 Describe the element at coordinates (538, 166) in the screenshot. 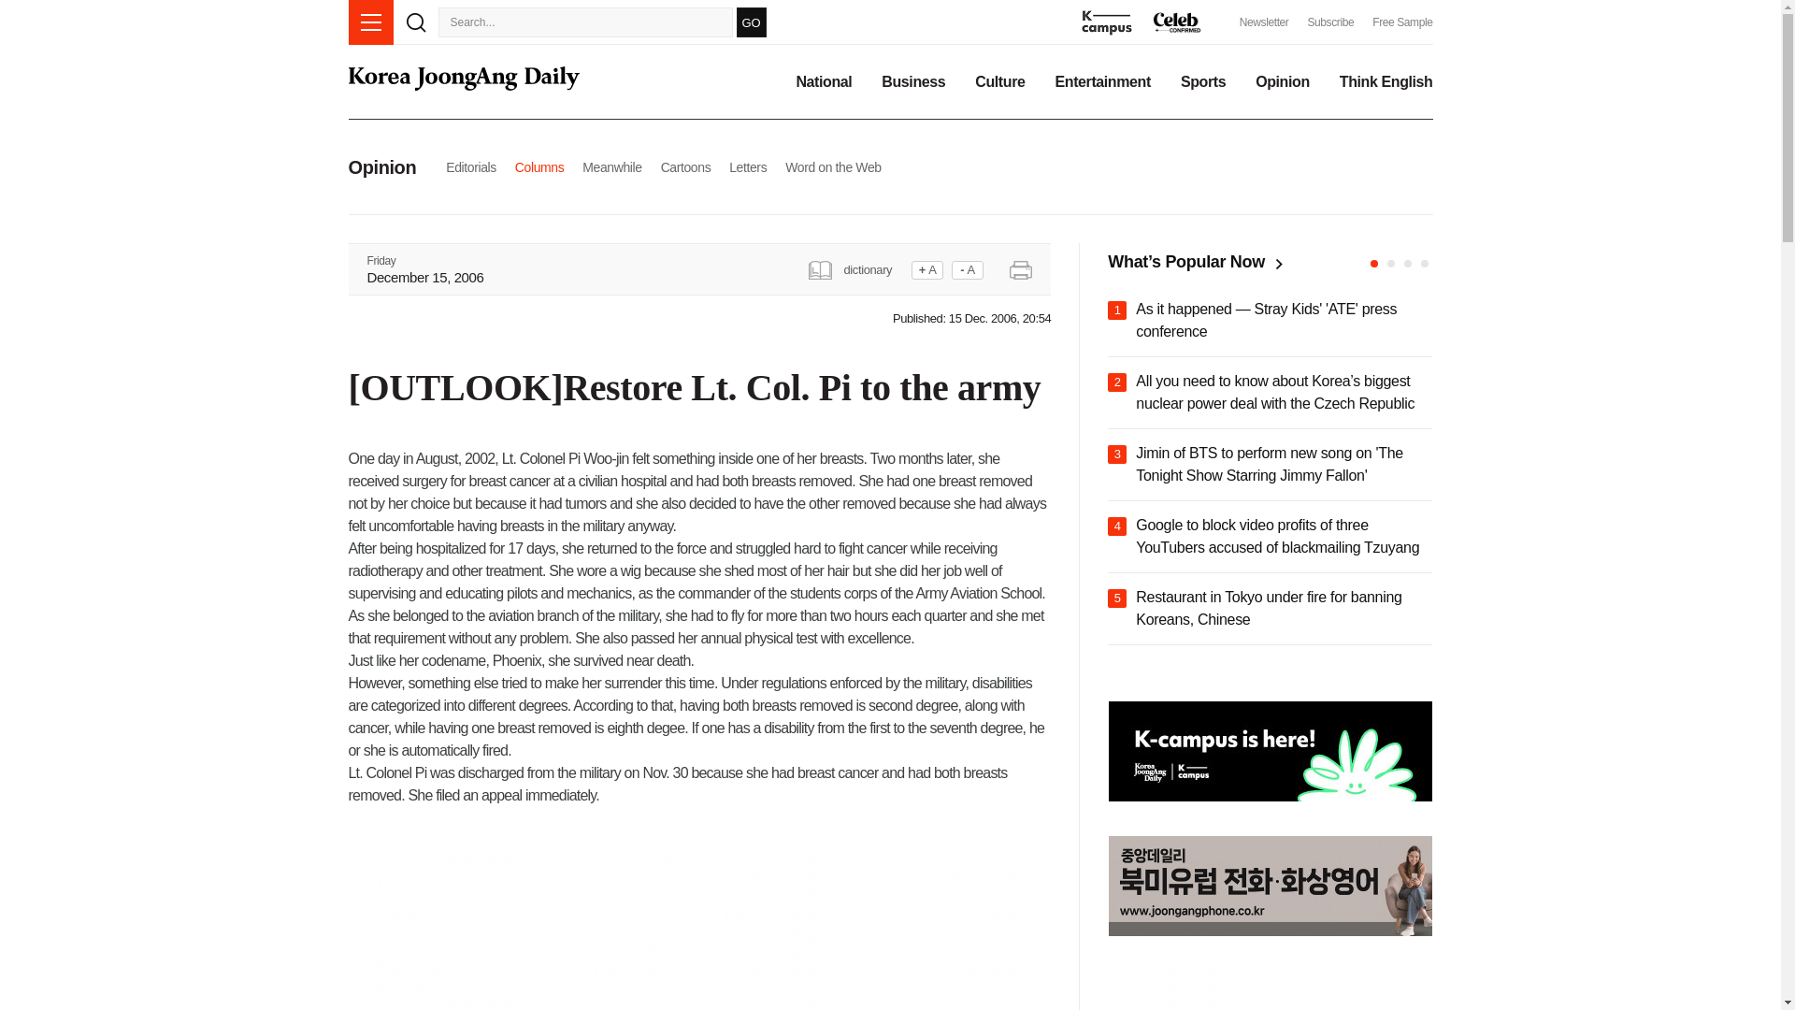

I see `Columns` at that location.